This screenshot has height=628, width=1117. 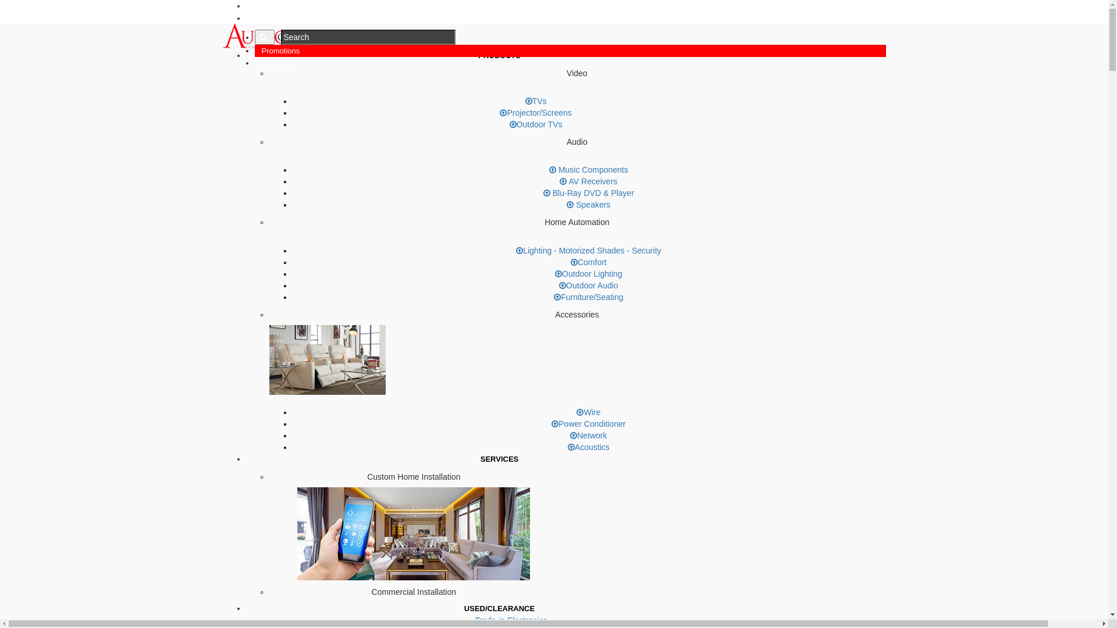 What do you see at coordinates (589, 447) in the screenshot?
I see `Acoustics` at bounding box center [589, 447].